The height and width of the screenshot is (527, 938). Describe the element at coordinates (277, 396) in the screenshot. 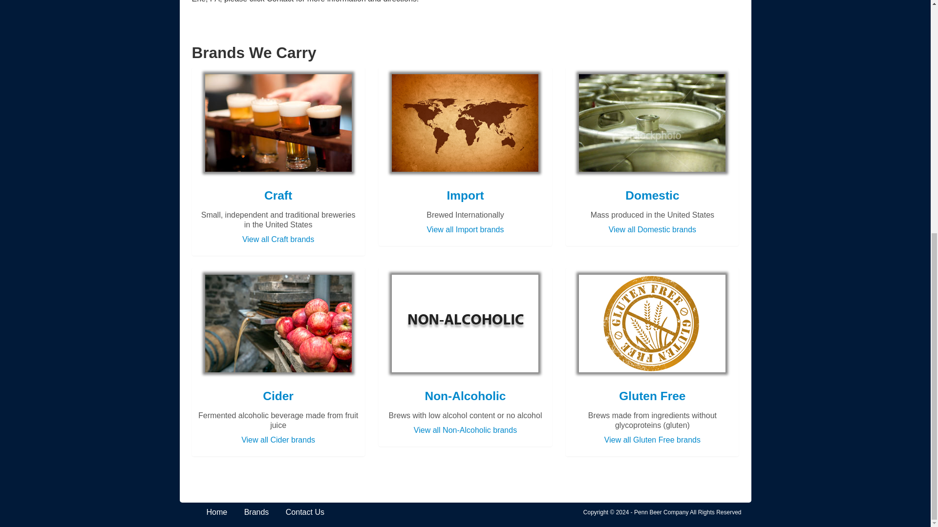

I see `Cider` at that location.